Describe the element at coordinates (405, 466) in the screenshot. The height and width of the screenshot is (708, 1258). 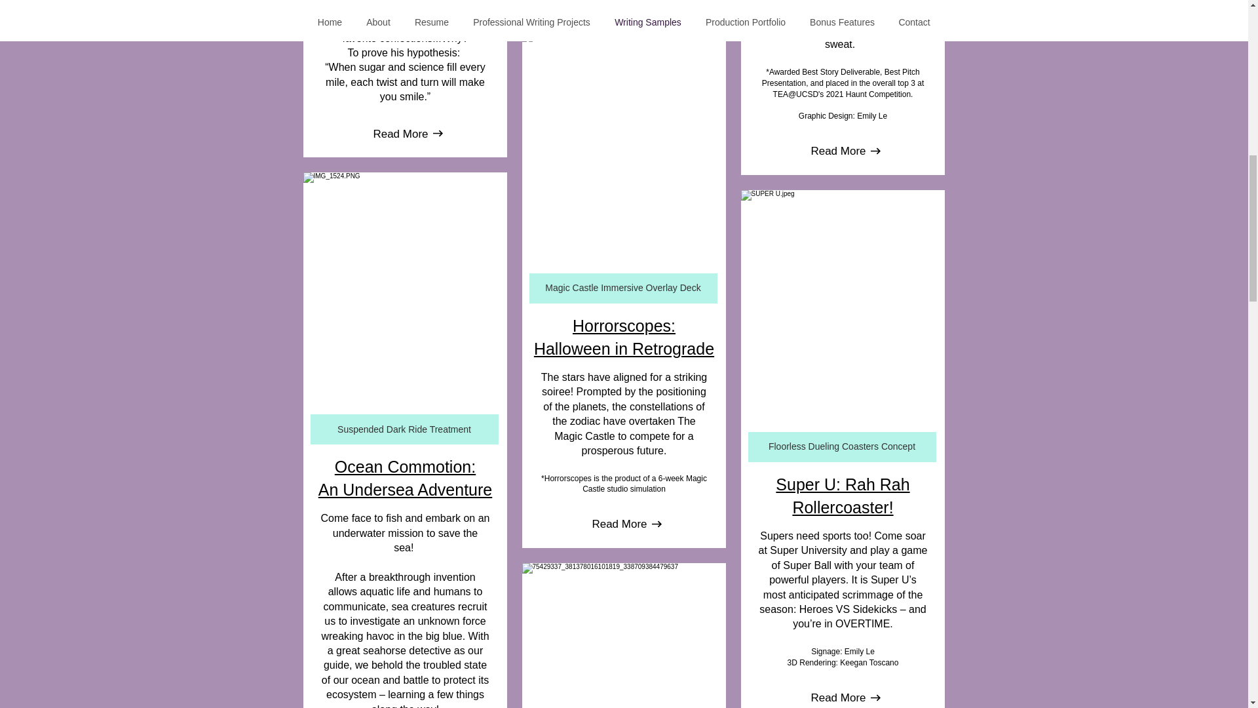
I see `Ocean Commotion:` at that location.